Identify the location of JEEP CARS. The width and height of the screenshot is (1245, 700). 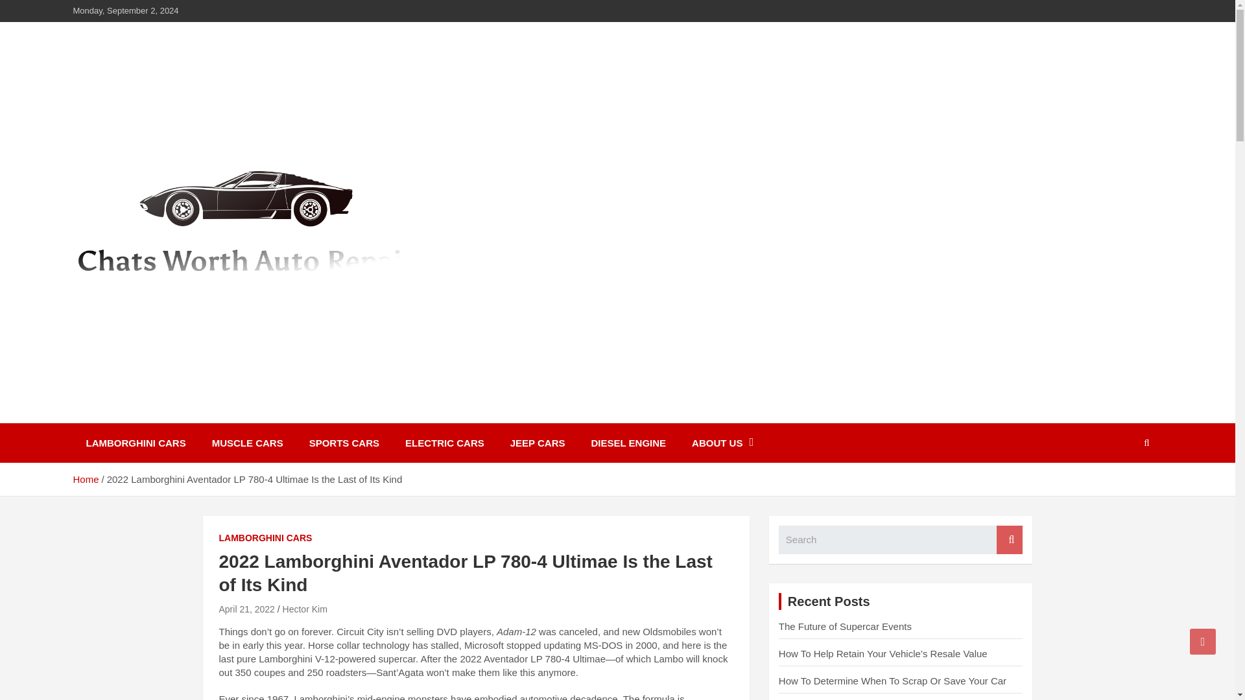
(538, 443).